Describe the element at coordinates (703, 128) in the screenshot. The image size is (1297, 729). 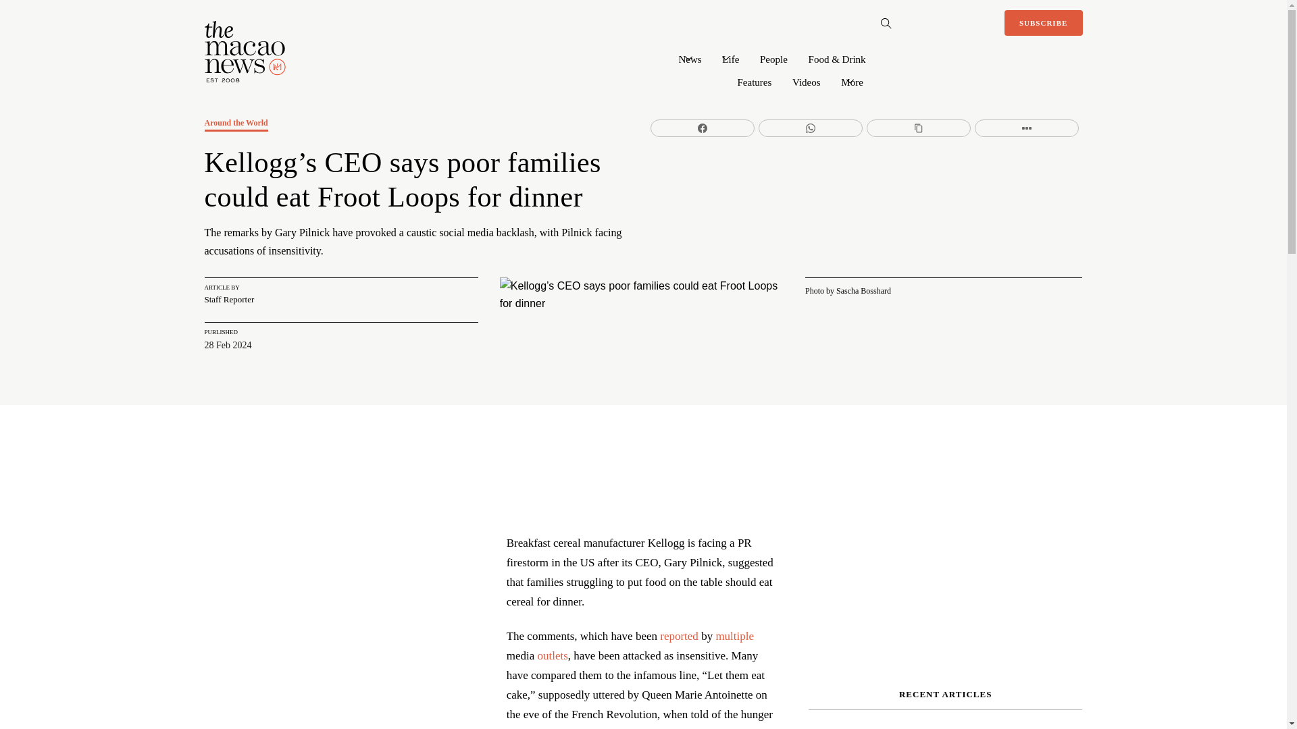
I see `Share on Facebook` at that location.